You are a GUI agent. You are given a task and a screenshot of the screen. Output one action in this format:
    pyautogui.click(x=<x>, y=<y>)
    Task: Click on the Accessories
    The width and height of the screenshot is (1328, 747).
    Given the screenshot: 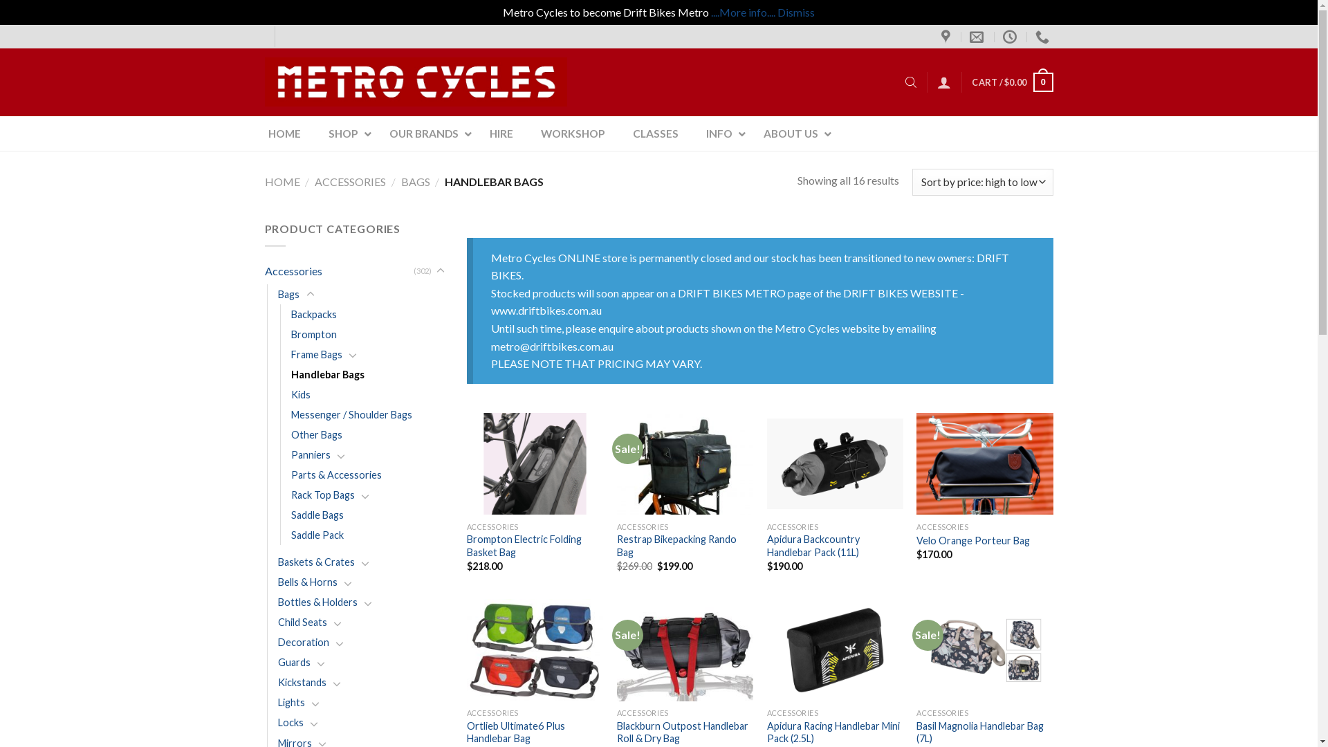 What is the action you would take?
    pyautogui.click(x=339, y=271)
    